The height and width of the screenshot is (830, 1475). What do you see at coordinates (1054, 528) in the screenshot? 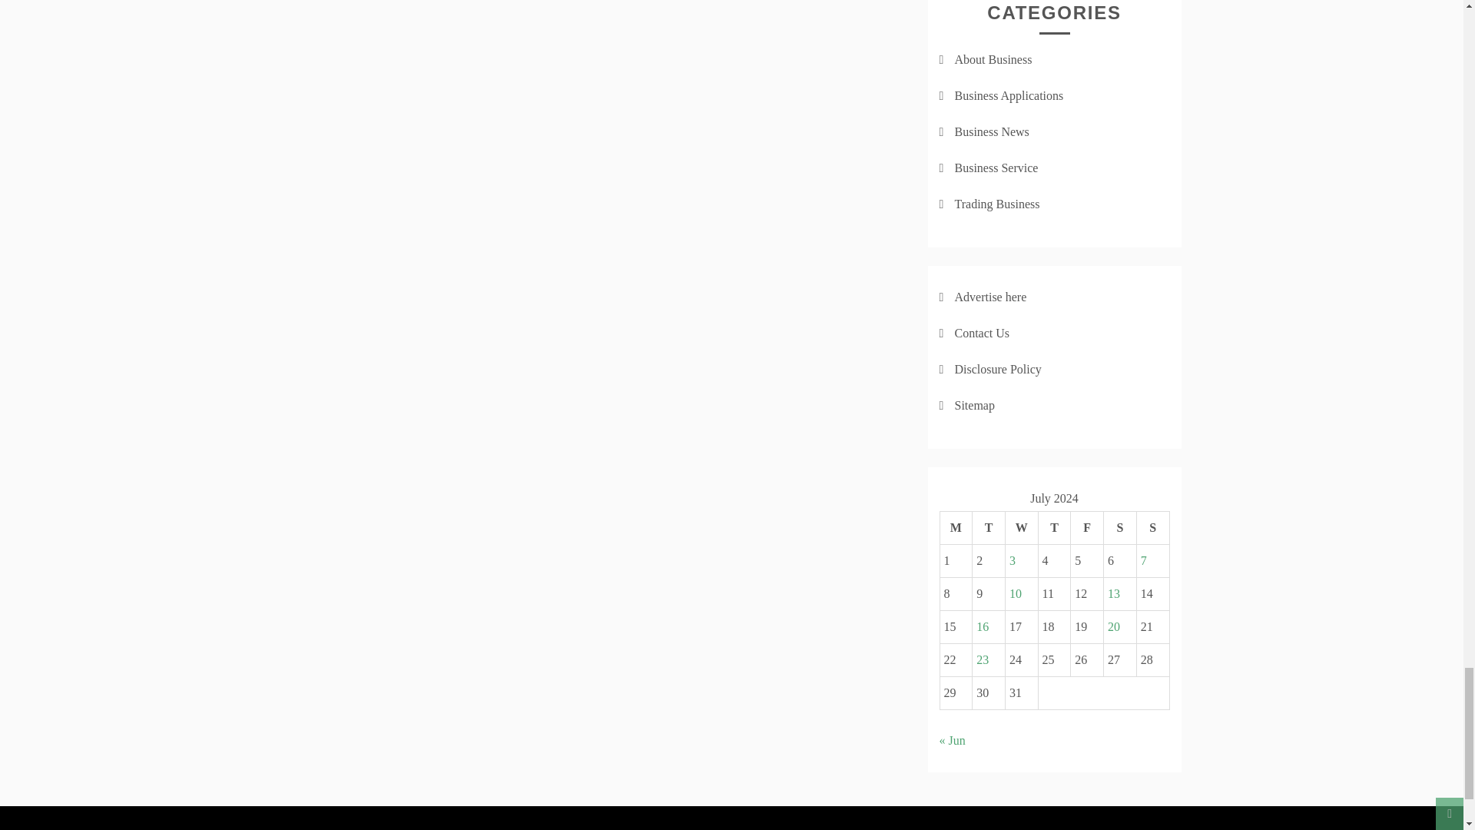
I see `Thursday` at bounding box center [1054, 528].